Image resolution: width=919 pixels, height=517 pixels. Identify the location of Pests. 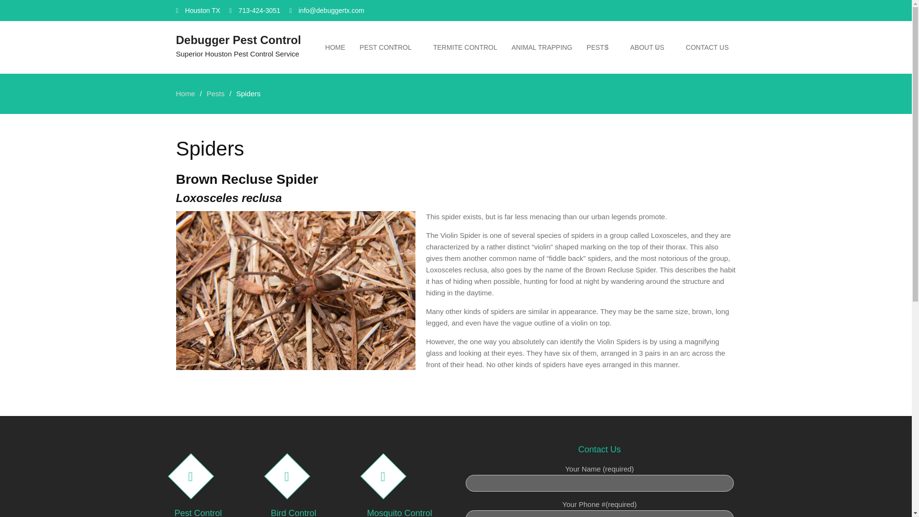
(216, 93).